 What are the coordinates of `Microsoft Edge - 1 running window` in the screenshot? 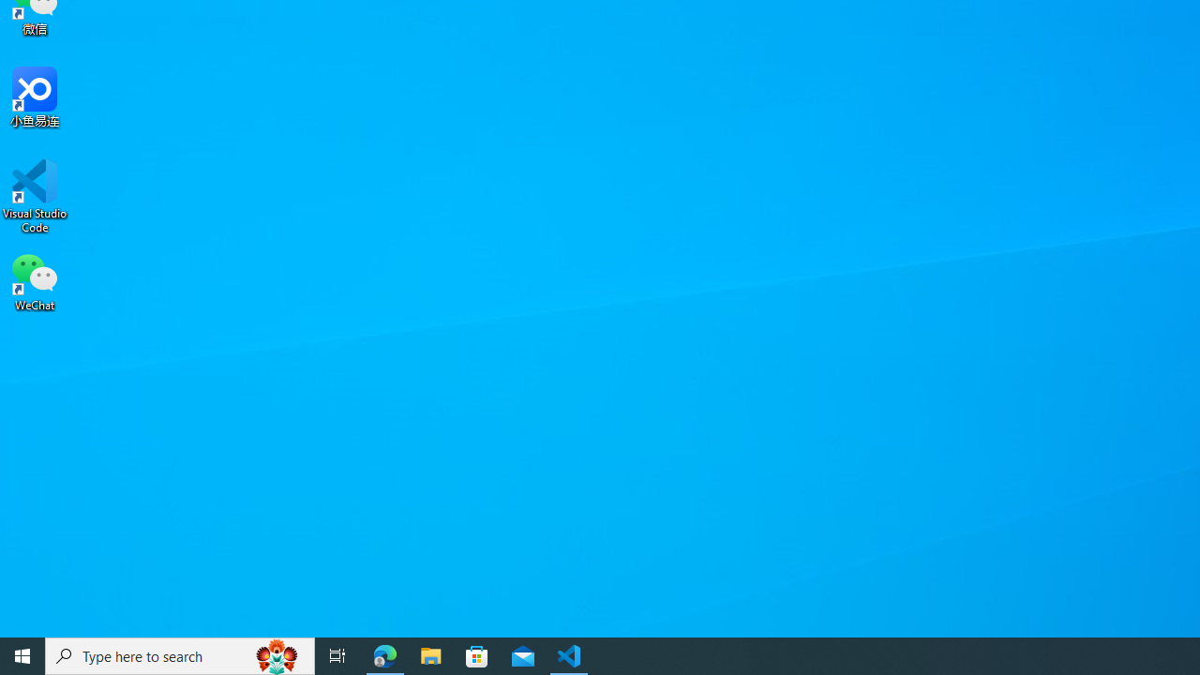 It's located at (385, 656).